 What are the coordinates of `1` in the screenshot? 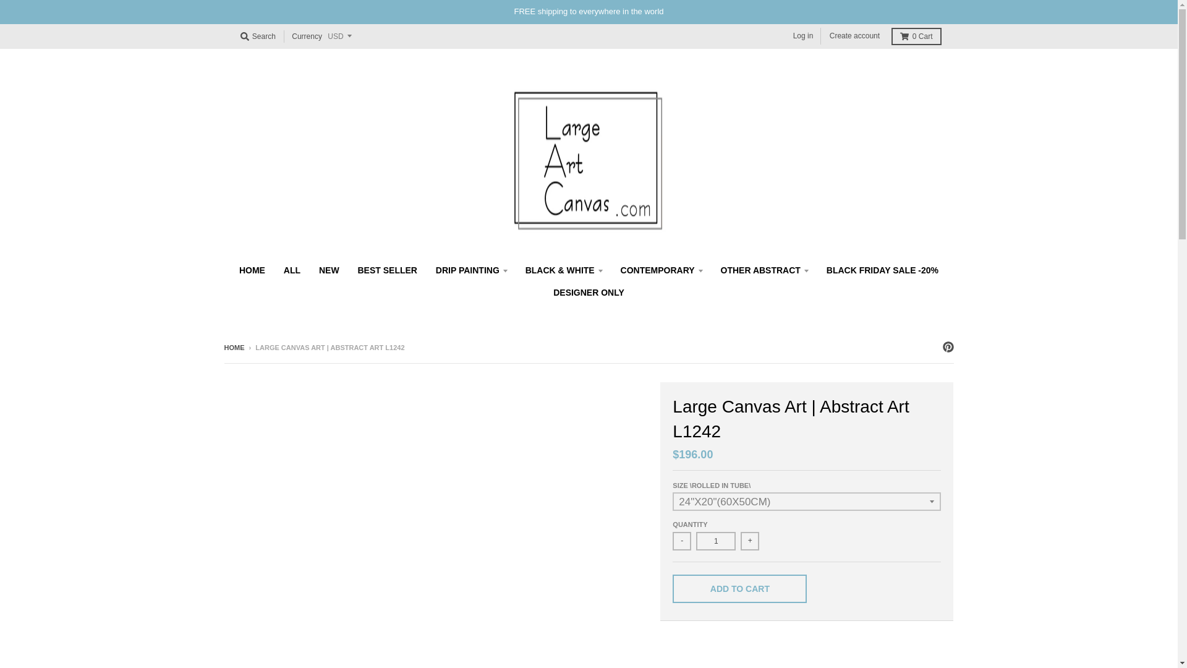 It's located at (716, 541).